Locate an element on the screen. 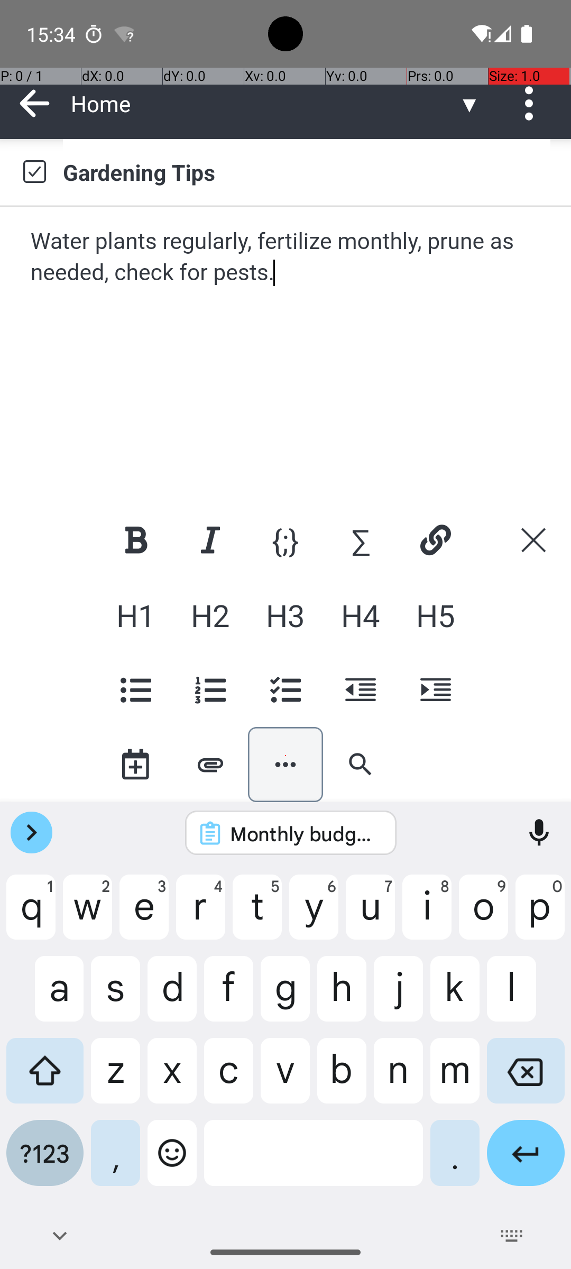  Header 2 is located at coordinates (210, 615).